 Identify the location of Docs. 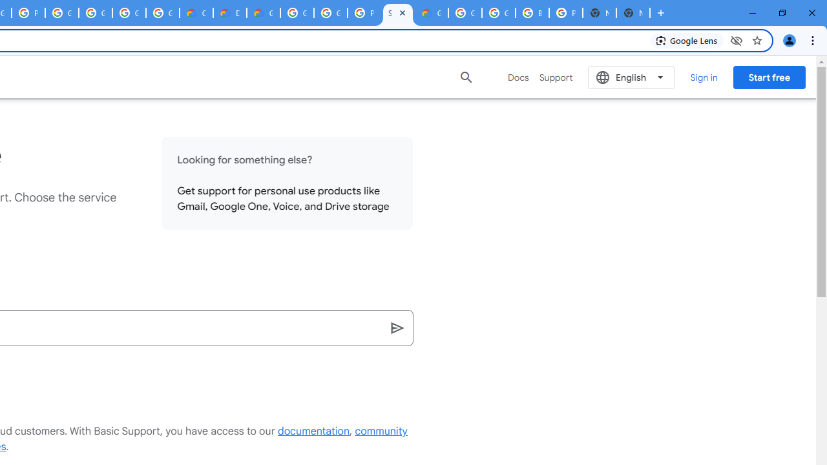
(518, 77).